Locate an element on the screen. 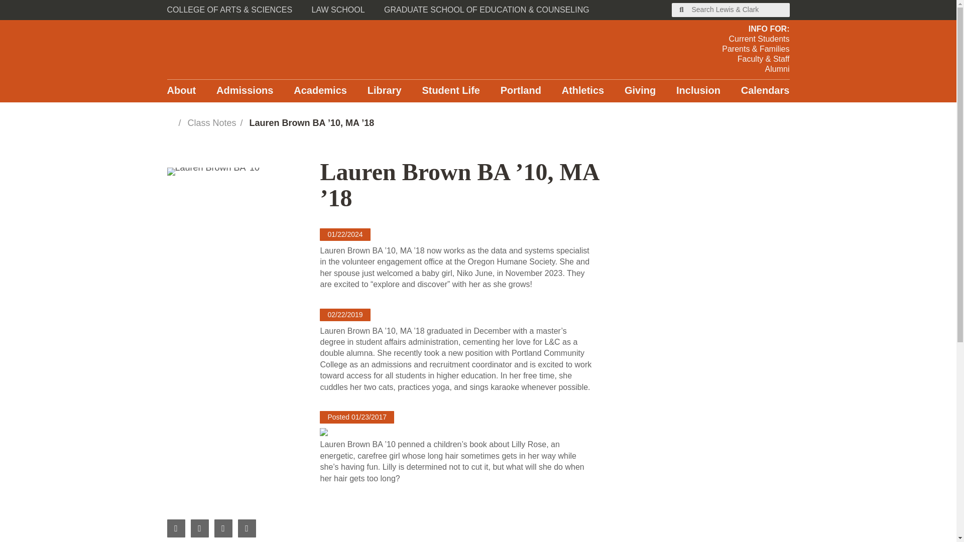  About is located at coordinates (181, 91).